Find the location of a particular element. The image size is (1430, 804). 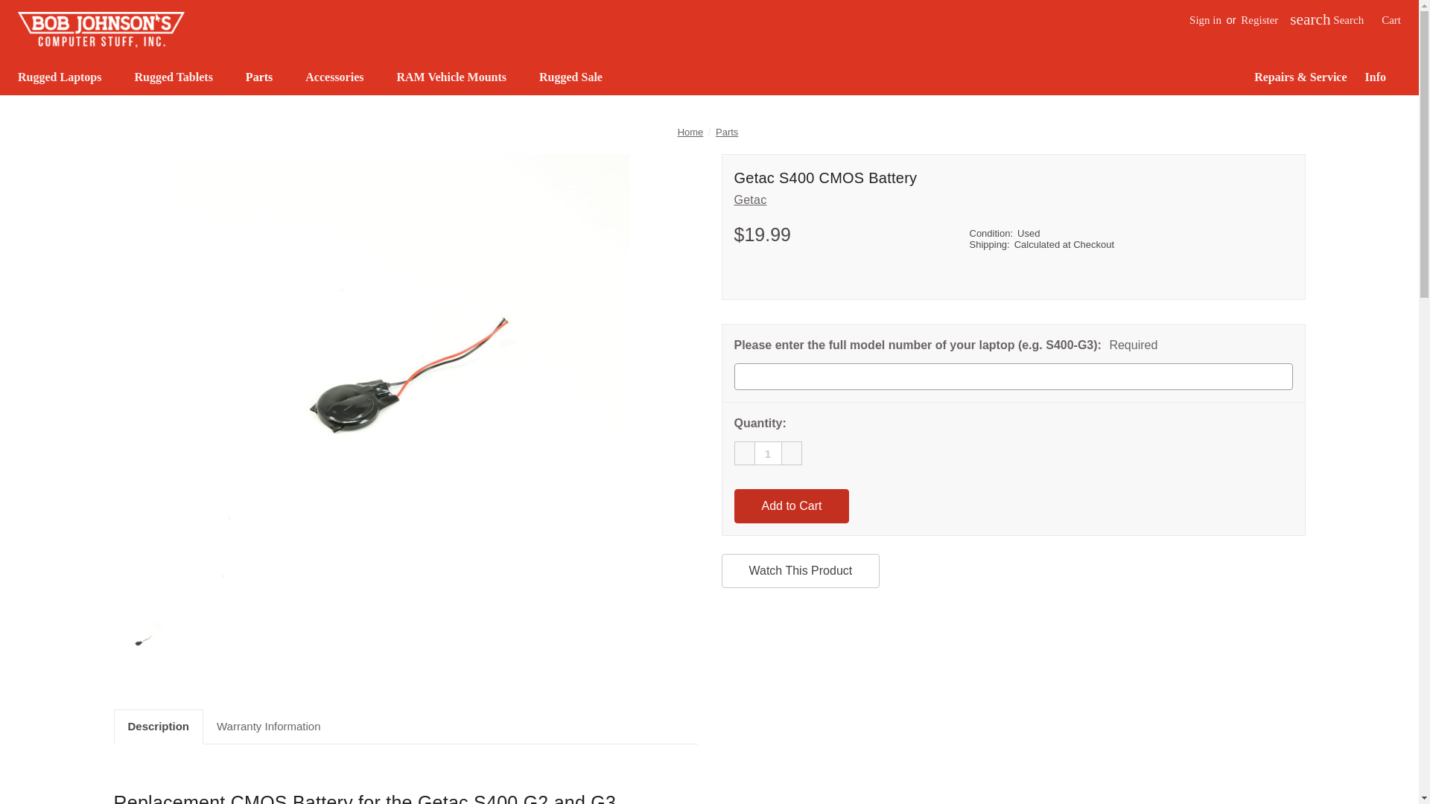

Rugged Laptops is located at coordinates (67, 77).